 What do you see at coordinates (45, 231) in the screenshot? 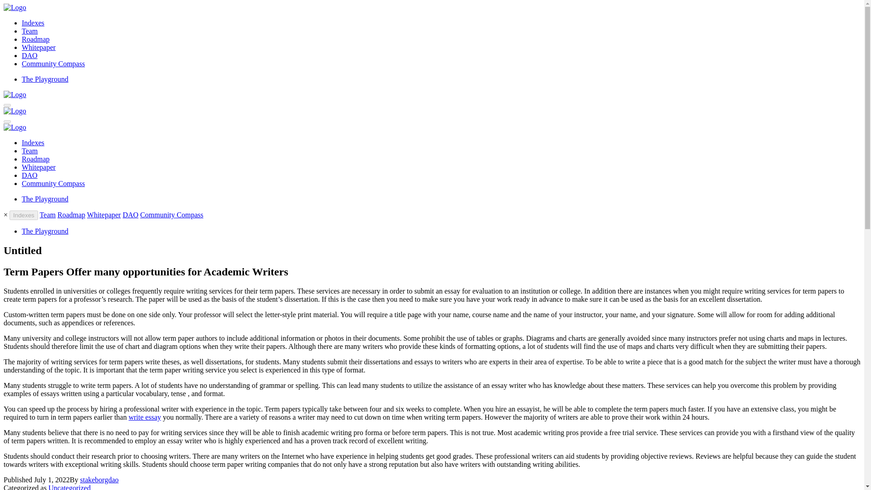
I see `The Playground` at bounding box center [45, 231].